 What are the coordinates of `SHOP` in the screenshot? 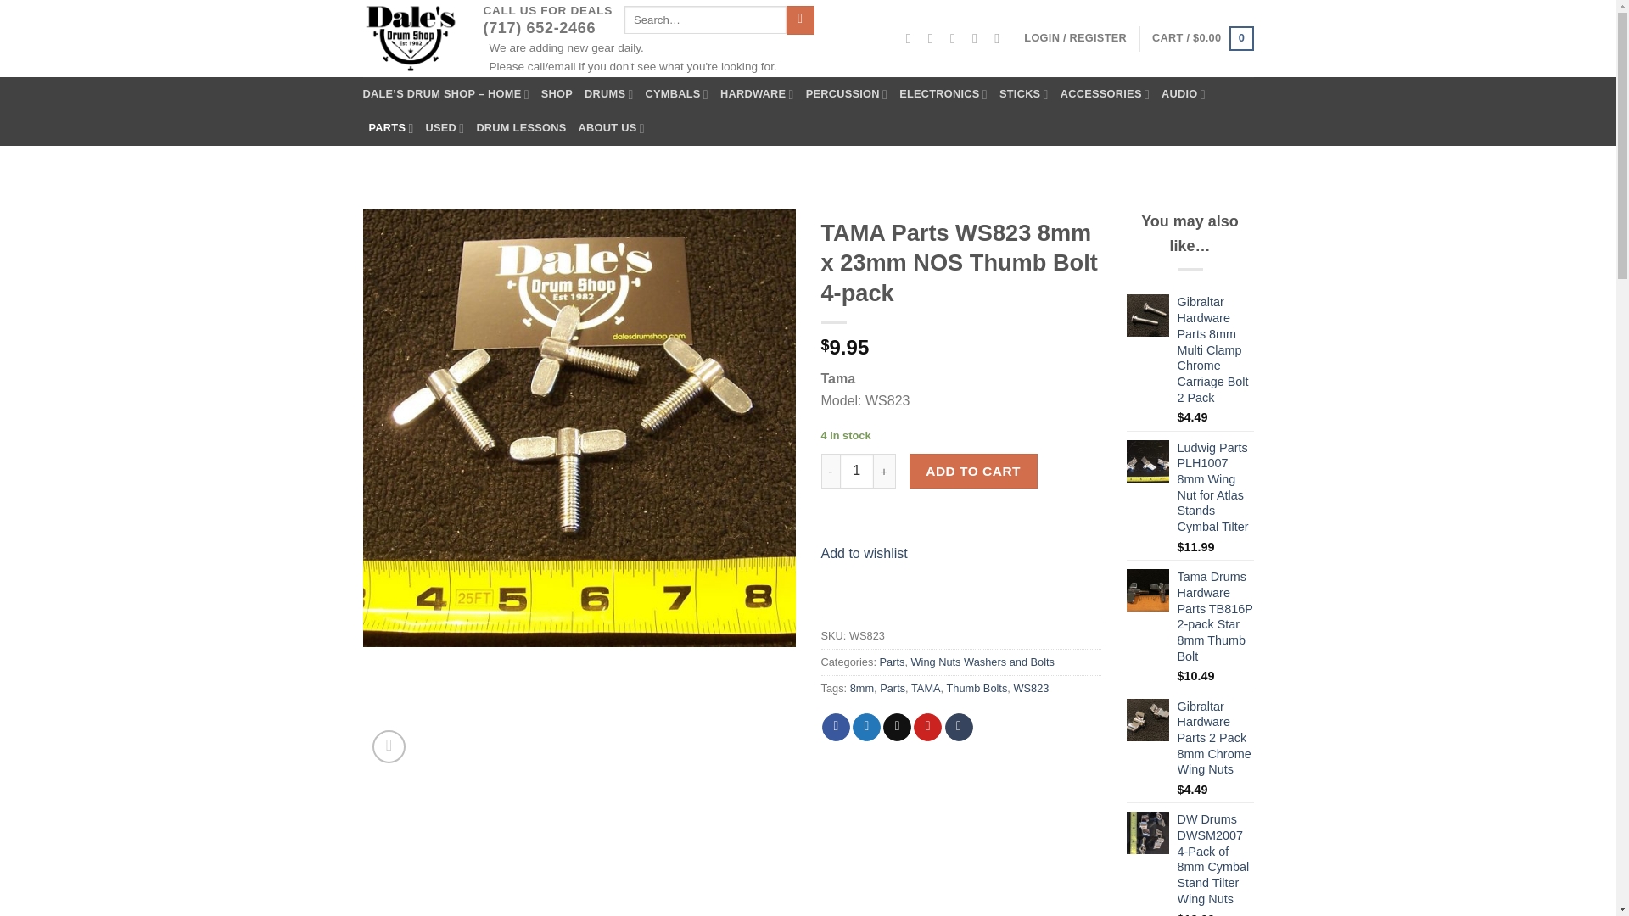 It's located at (557, 93).